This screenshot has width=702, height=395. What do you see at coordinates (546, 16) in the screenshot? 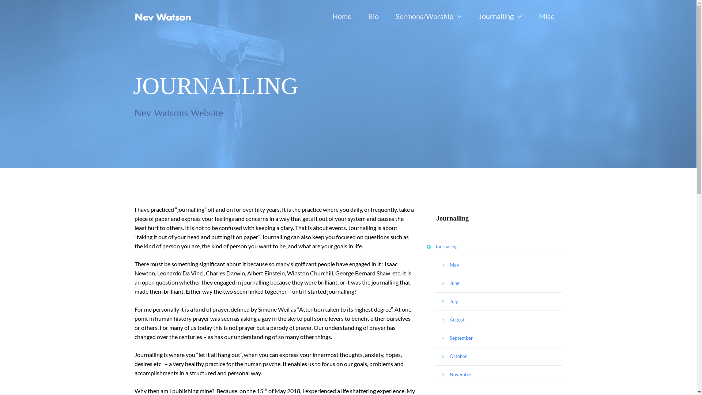
I see `Misc` at bounding box center [546, 16].